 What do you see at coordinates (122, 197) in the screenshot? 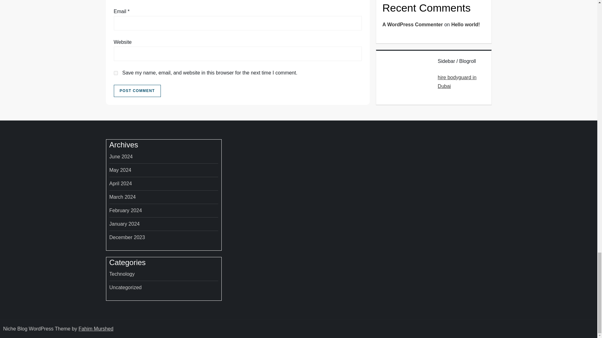
I see `March 2024` at bounding box center [122, 197].